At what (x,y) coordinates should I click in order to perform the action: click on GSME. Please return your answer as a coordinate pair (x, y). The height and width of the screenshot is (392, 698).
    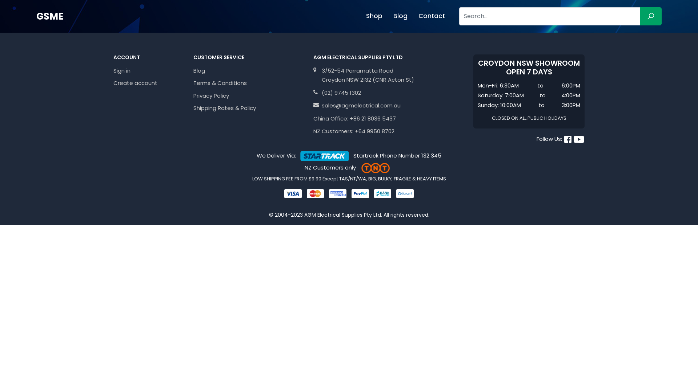
    Looking at the image, I should click on (50, 16).